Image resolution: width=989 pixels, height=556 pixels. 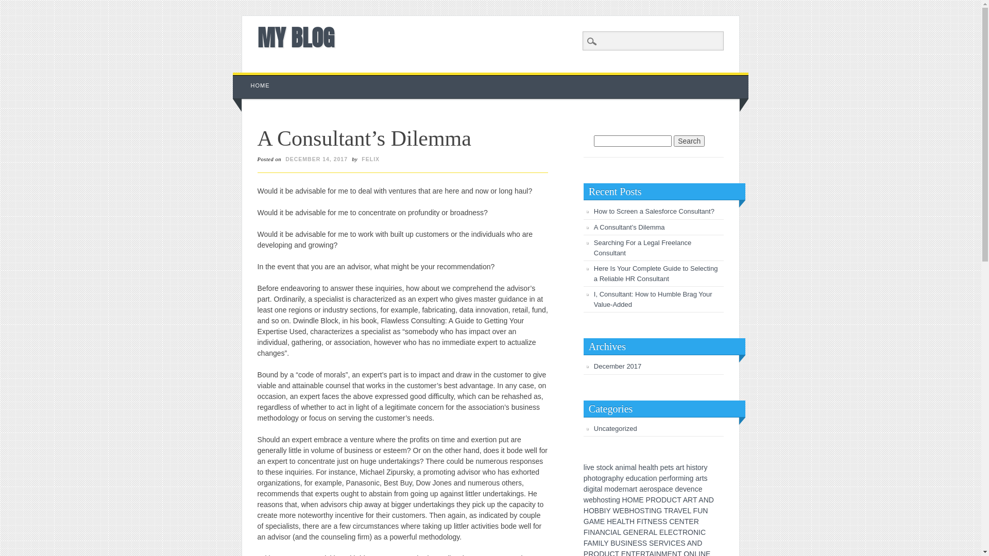 What do you see at coordinates (630, 532) in the screenshot?
I see `E` at bounding box center [630, 532].